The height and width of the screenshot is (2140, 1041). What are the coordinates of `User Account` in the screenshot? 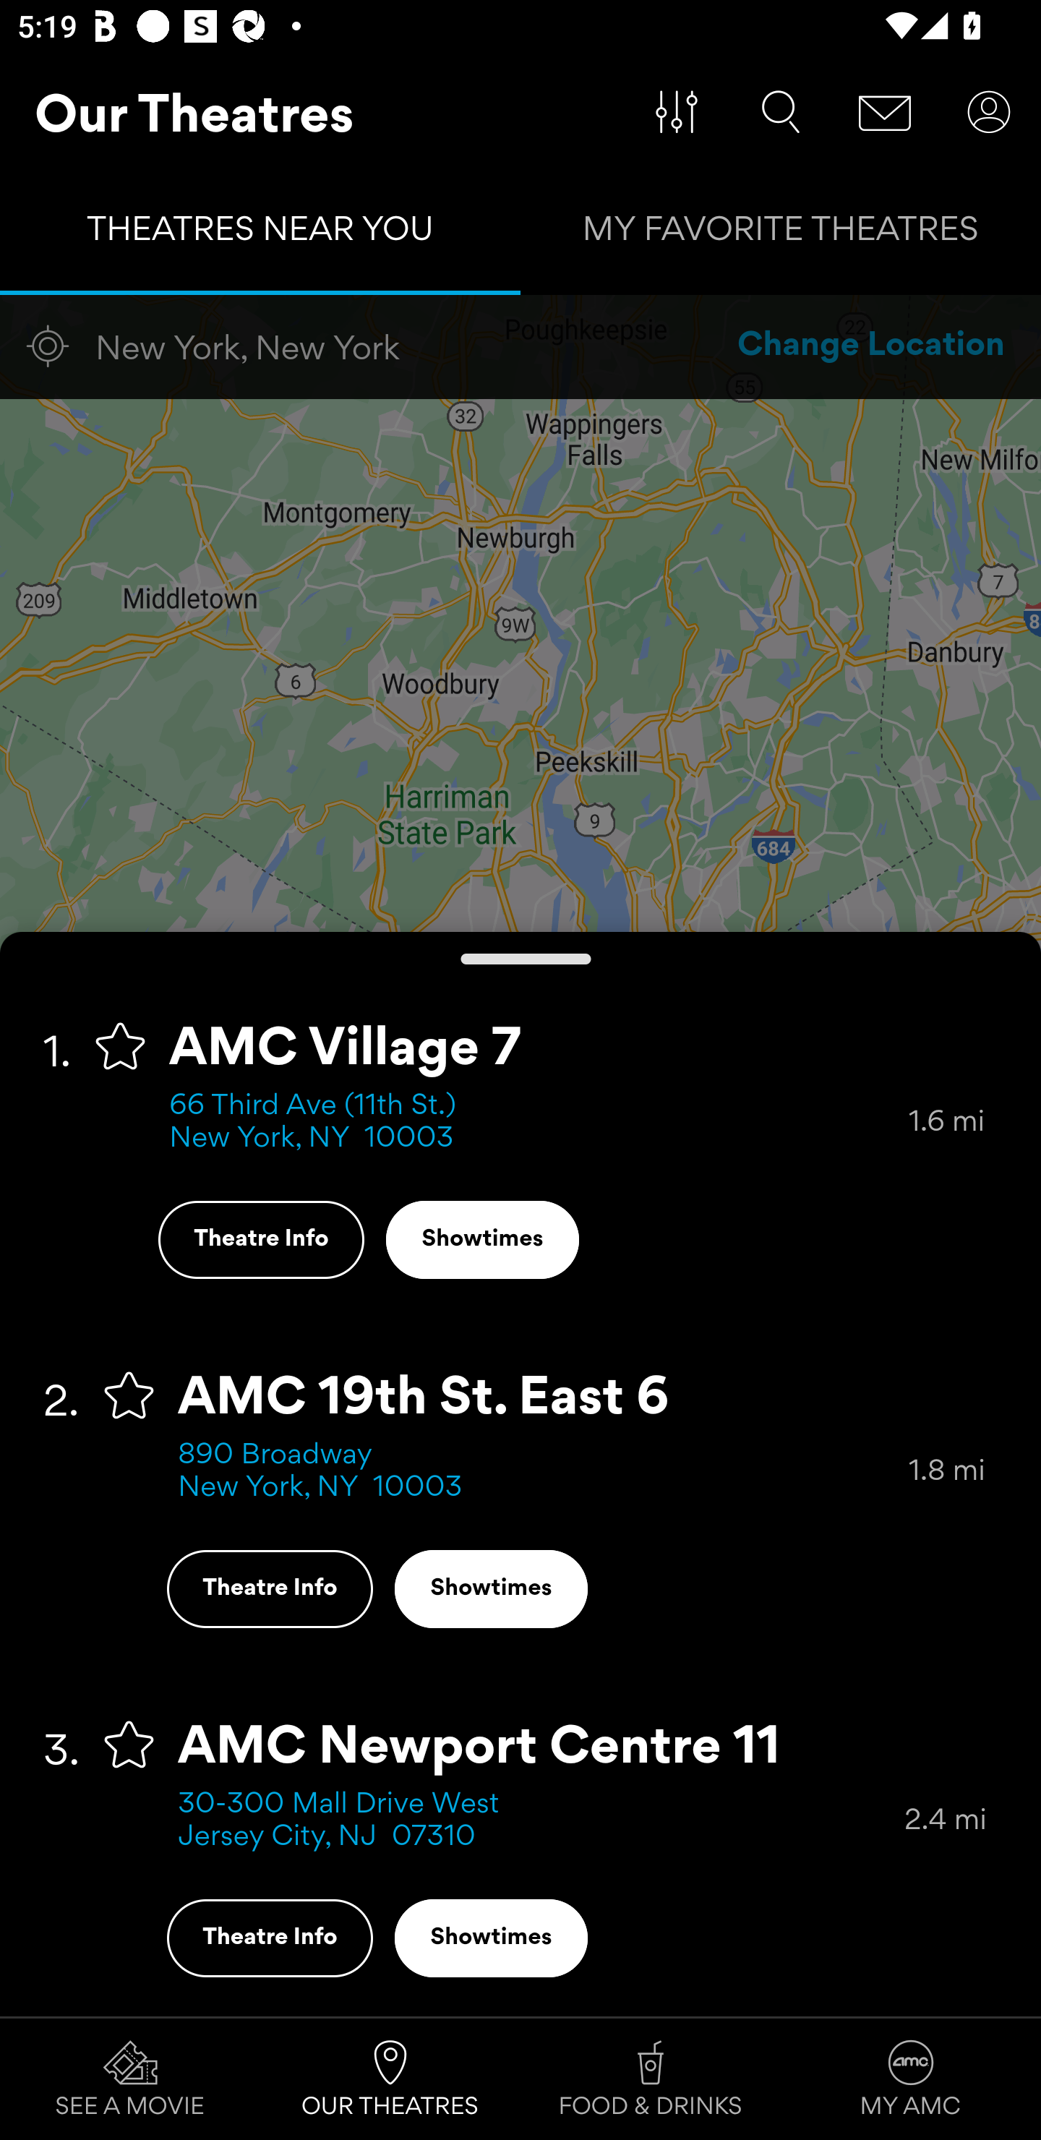 It's located at (989, 112).